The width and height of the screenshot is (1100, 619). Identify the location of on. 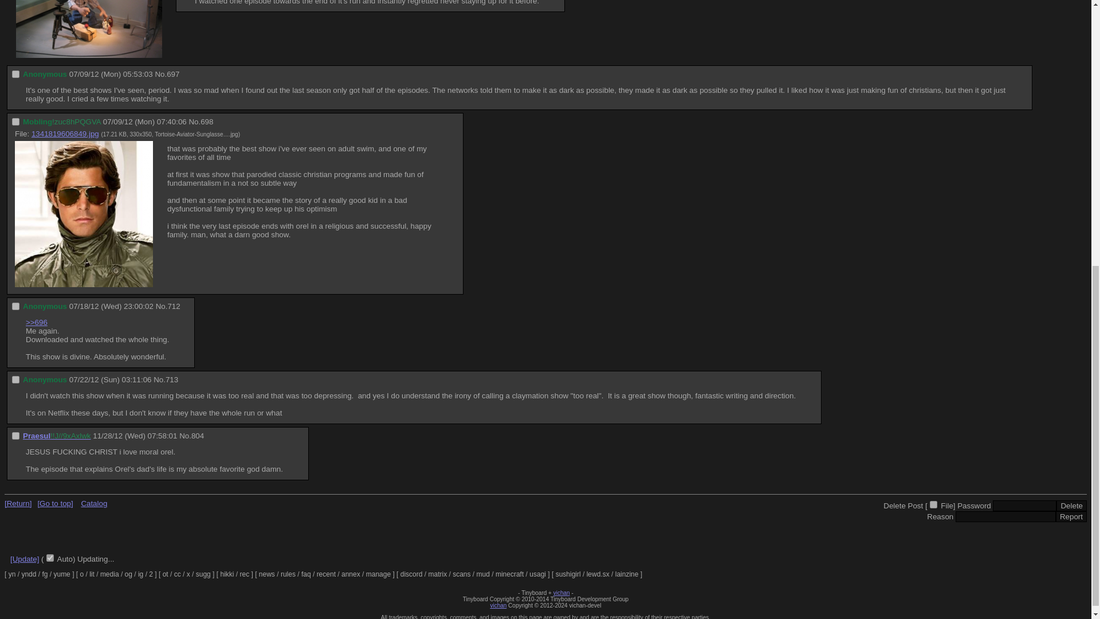
(16, 436).